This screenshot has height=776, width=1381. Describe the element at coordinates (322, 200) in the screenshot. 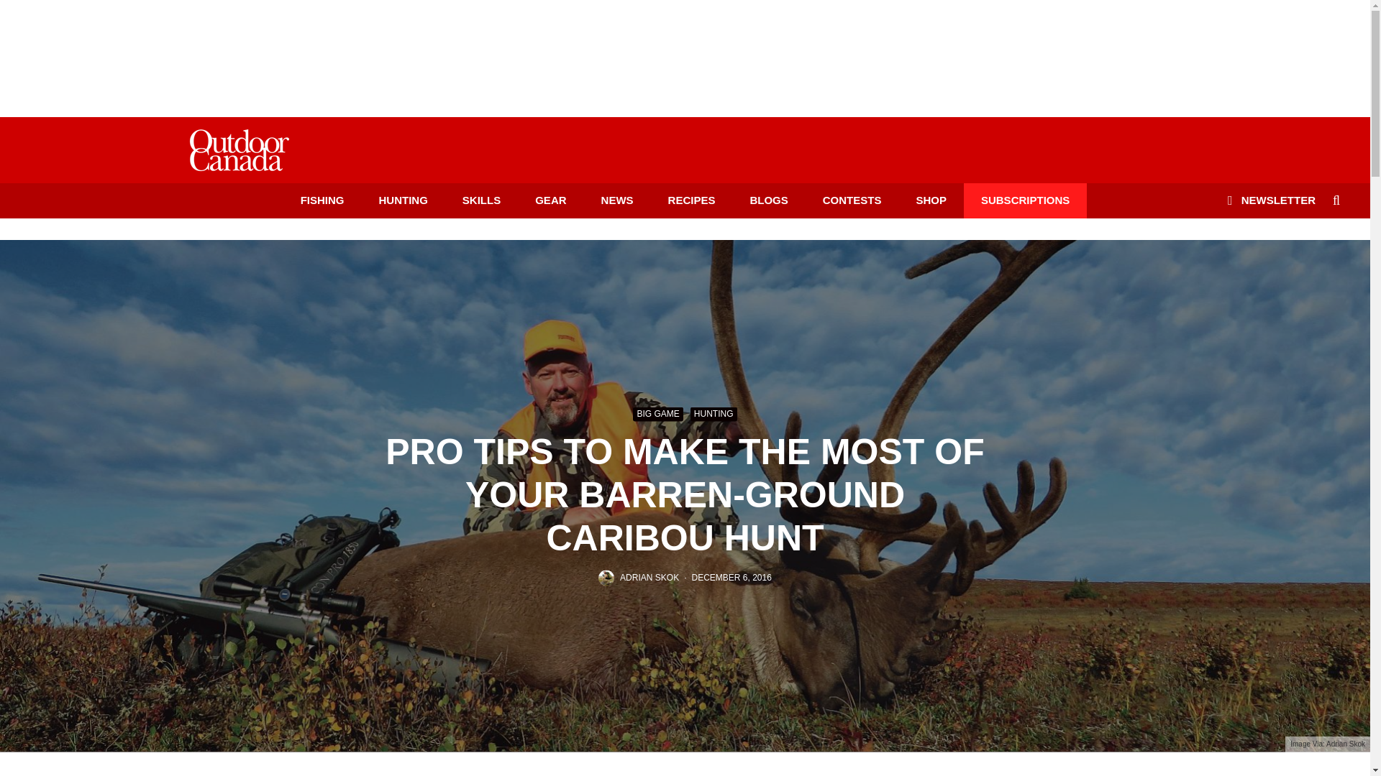

I see `FISHING` at that location.